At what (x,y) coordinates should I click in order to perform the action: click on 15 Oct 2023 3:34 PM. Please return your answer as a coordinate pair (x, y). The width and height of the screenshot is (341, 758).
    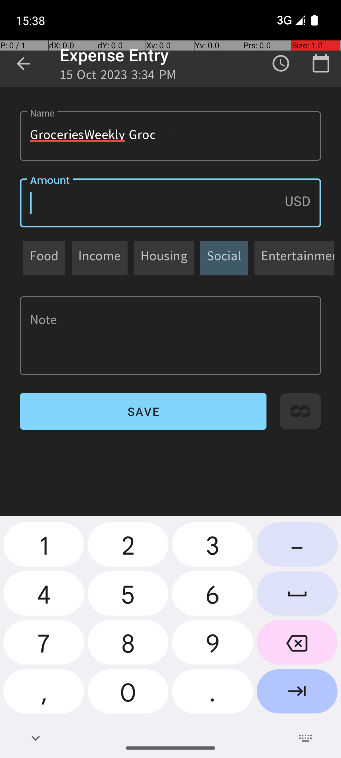
    Looking at the image, I should click on (118, 76).